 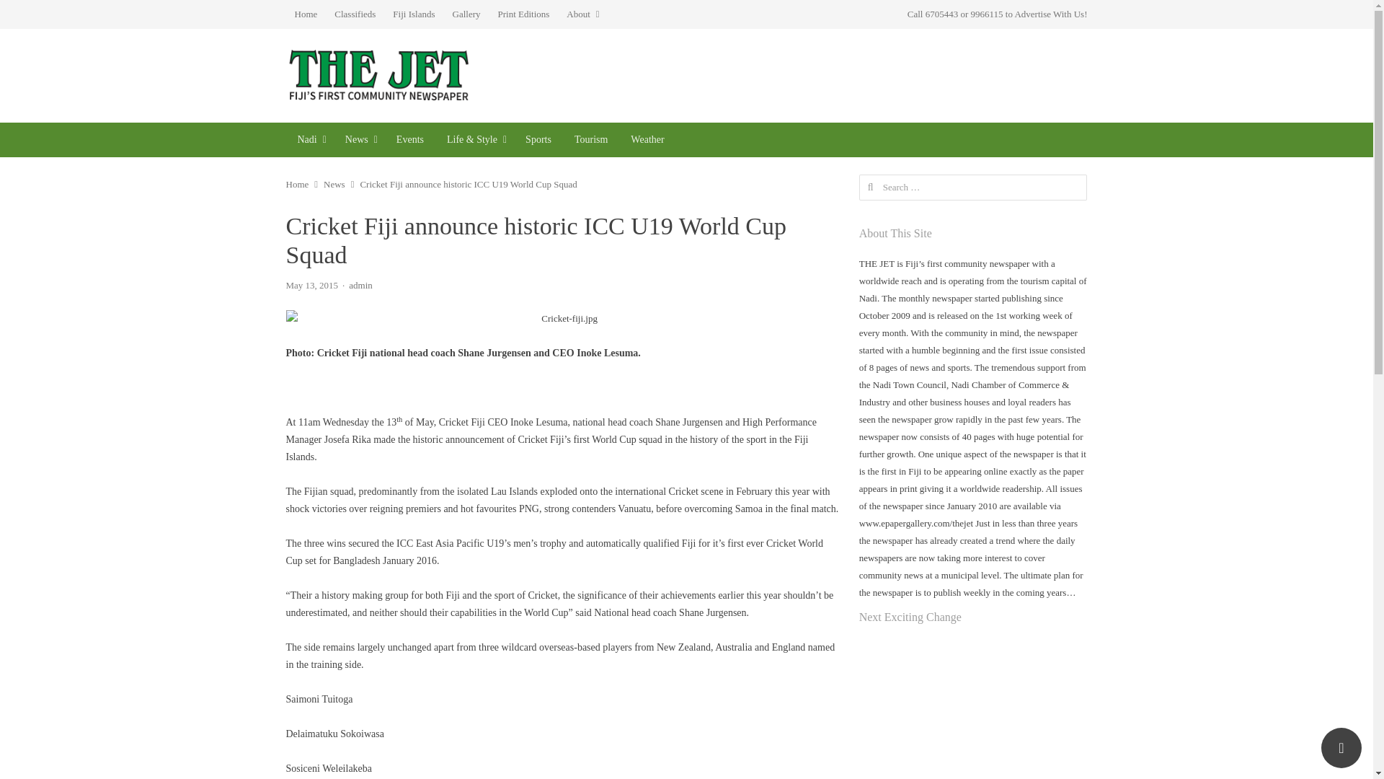 I want to click on News, so click(x=334, y=185).